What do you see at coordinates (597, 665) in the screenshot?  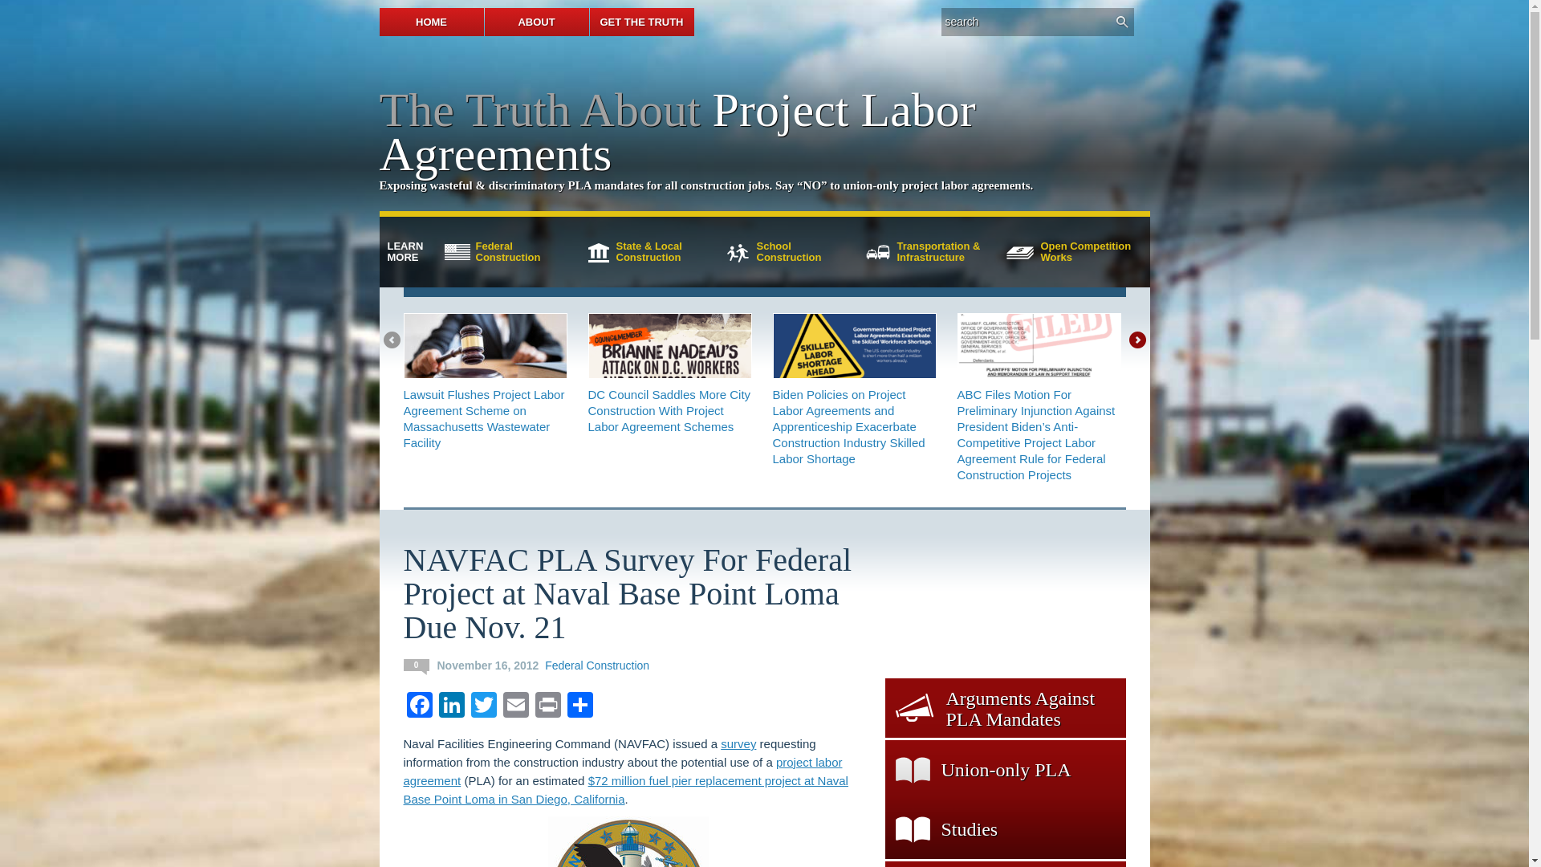 I see `Federal Construction` at bounding box center [597, 665].